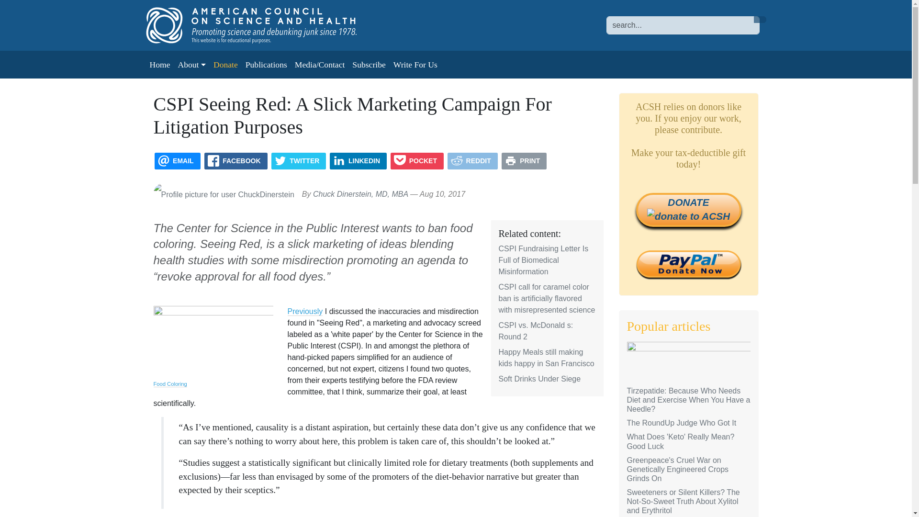 This screenshot has width=919, height=517. Describe the element at coordinates (169, 384) in the screenshot. I see `Food Coloring` at that location.